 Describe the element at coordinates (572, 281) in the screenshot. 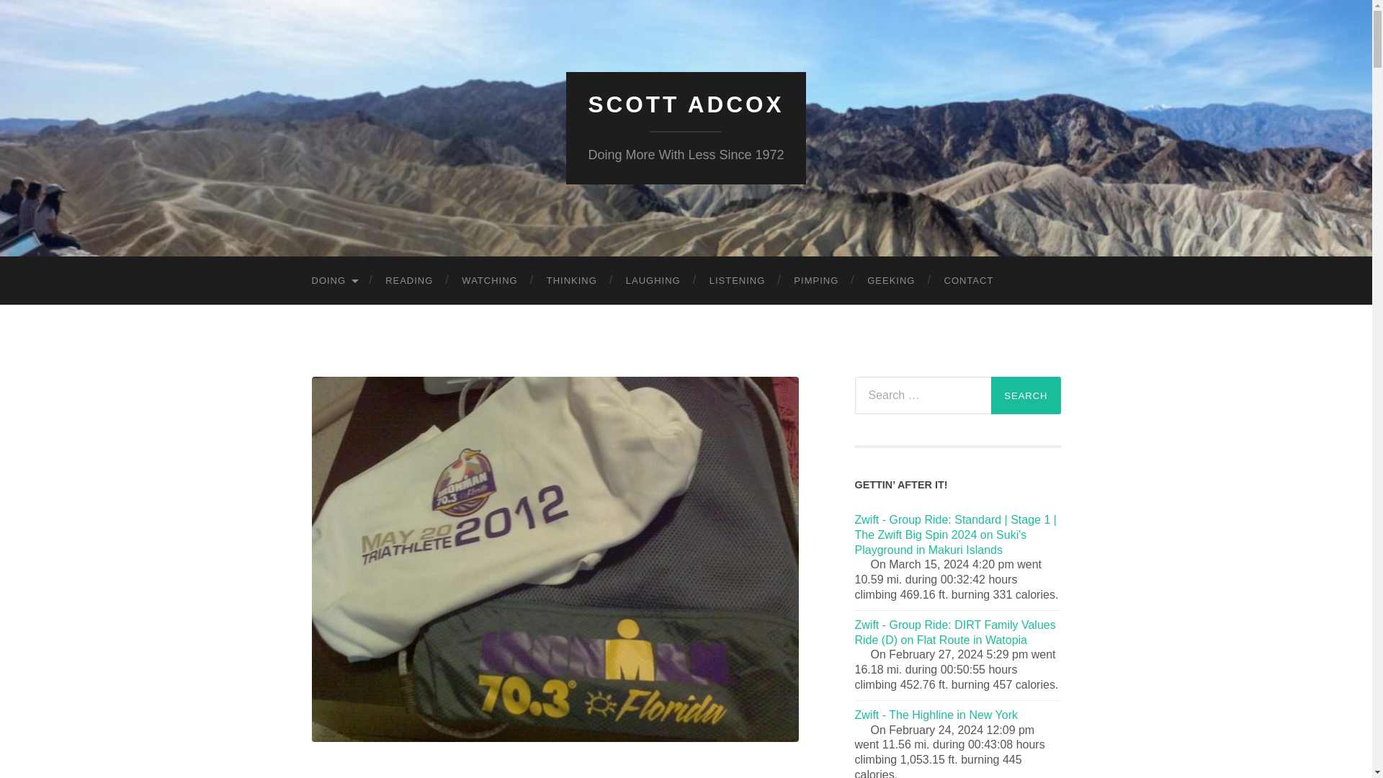

I see `THINKING` at that location.